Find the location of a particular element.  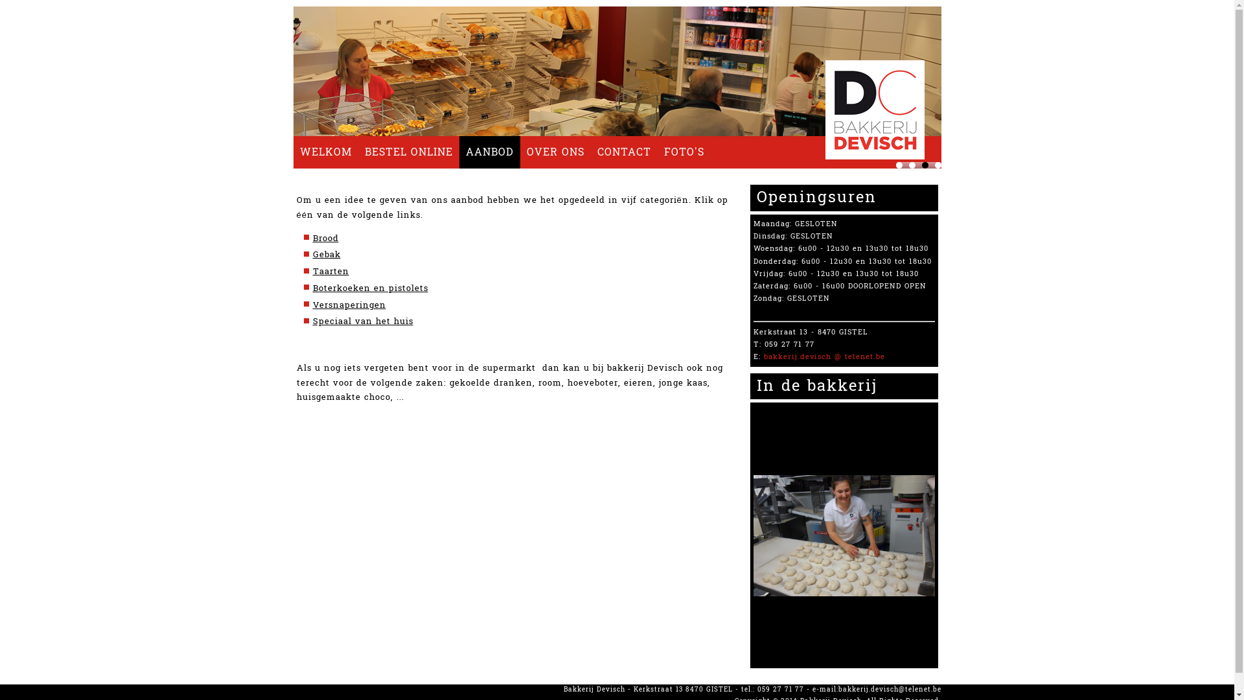

Versnaperingen is located at coordinates (349, 305).